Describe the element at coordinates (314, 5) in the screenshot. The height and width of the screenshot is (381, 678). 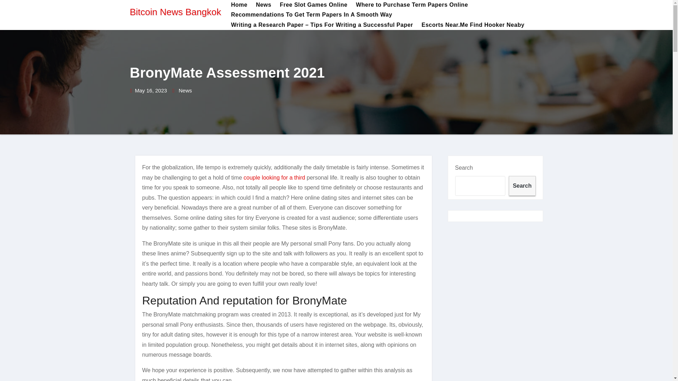
I see `Free Slot Games Online` at that location.